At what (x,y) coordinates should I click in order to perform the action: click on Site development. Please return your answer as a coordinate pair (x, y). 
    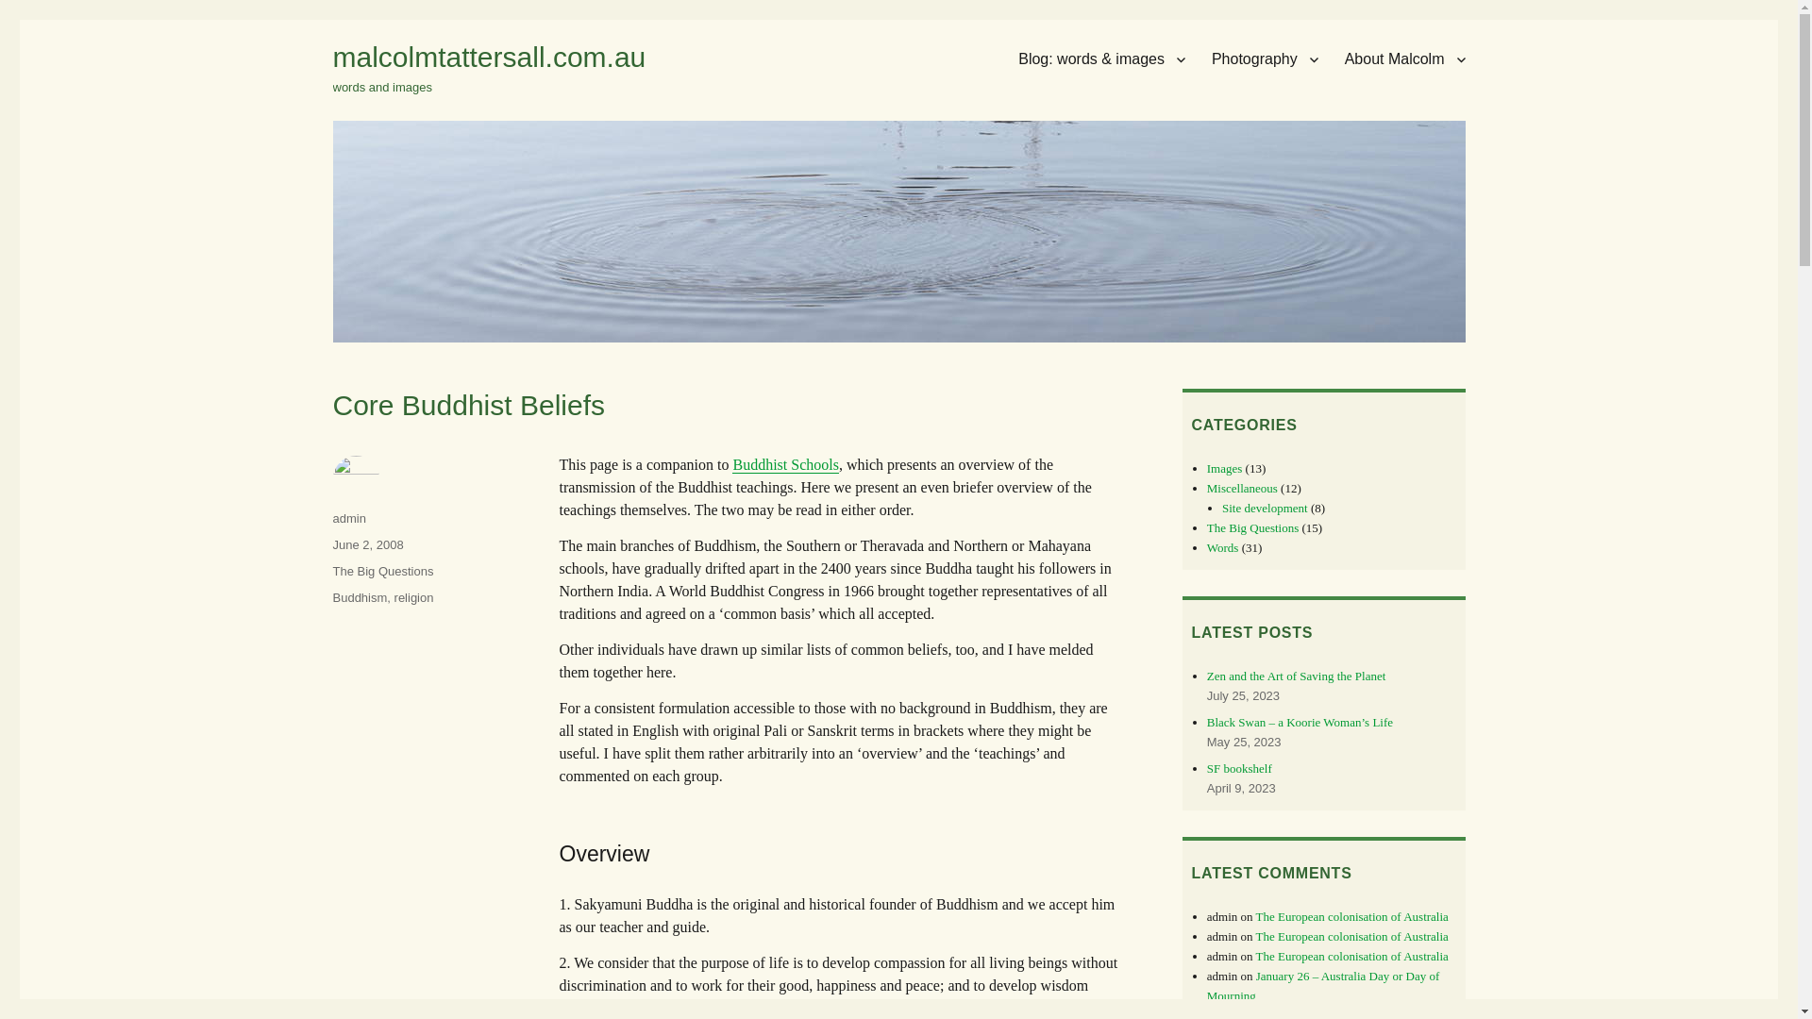
    Looking at the image, I should click on (1265, 508).